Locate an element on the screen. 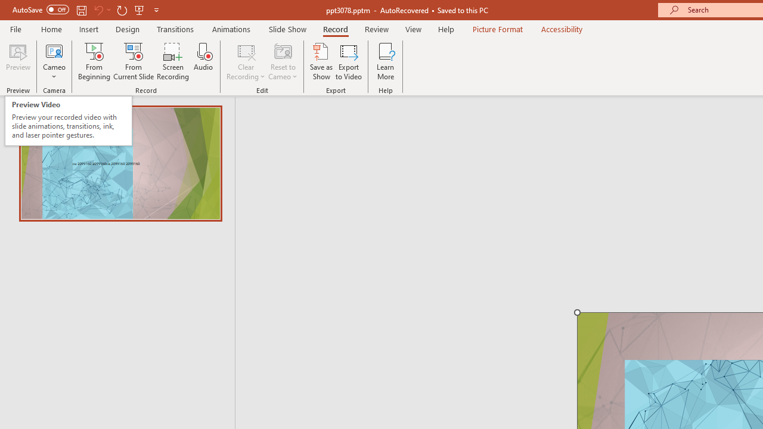 This screenshot has height=429, width=763. Clear Recording is located at coordinates (246, 61).